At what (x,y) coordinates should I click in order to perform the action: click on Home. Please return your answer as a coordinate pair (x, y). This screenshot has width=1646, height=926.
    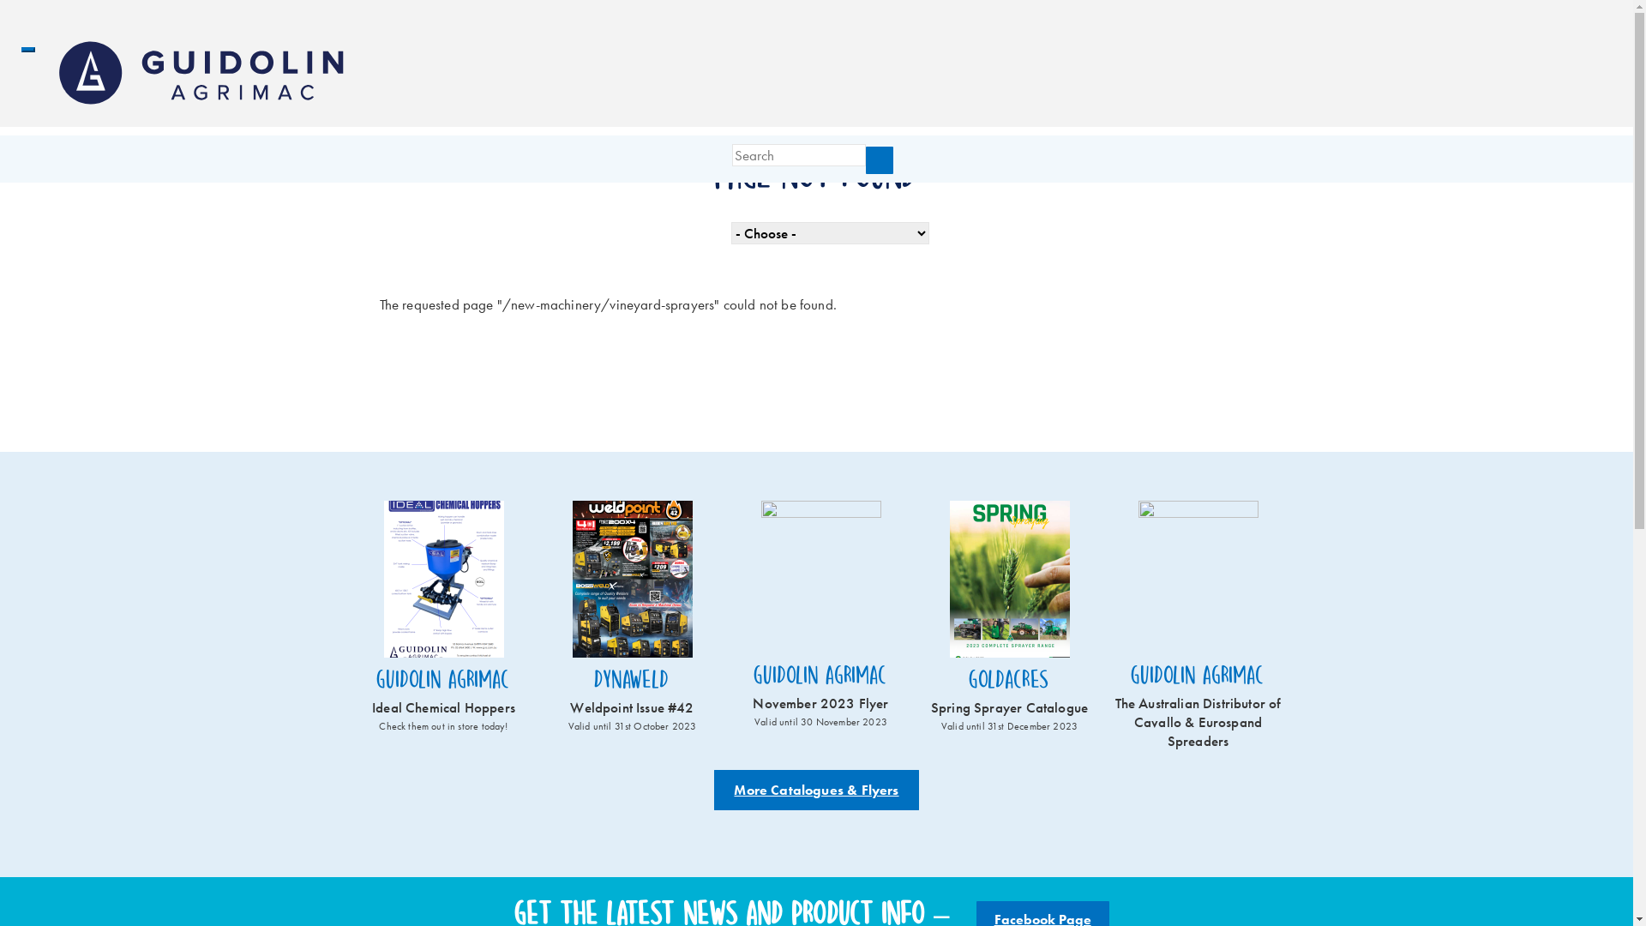
    Looking at the image, I should click on (206, 72).